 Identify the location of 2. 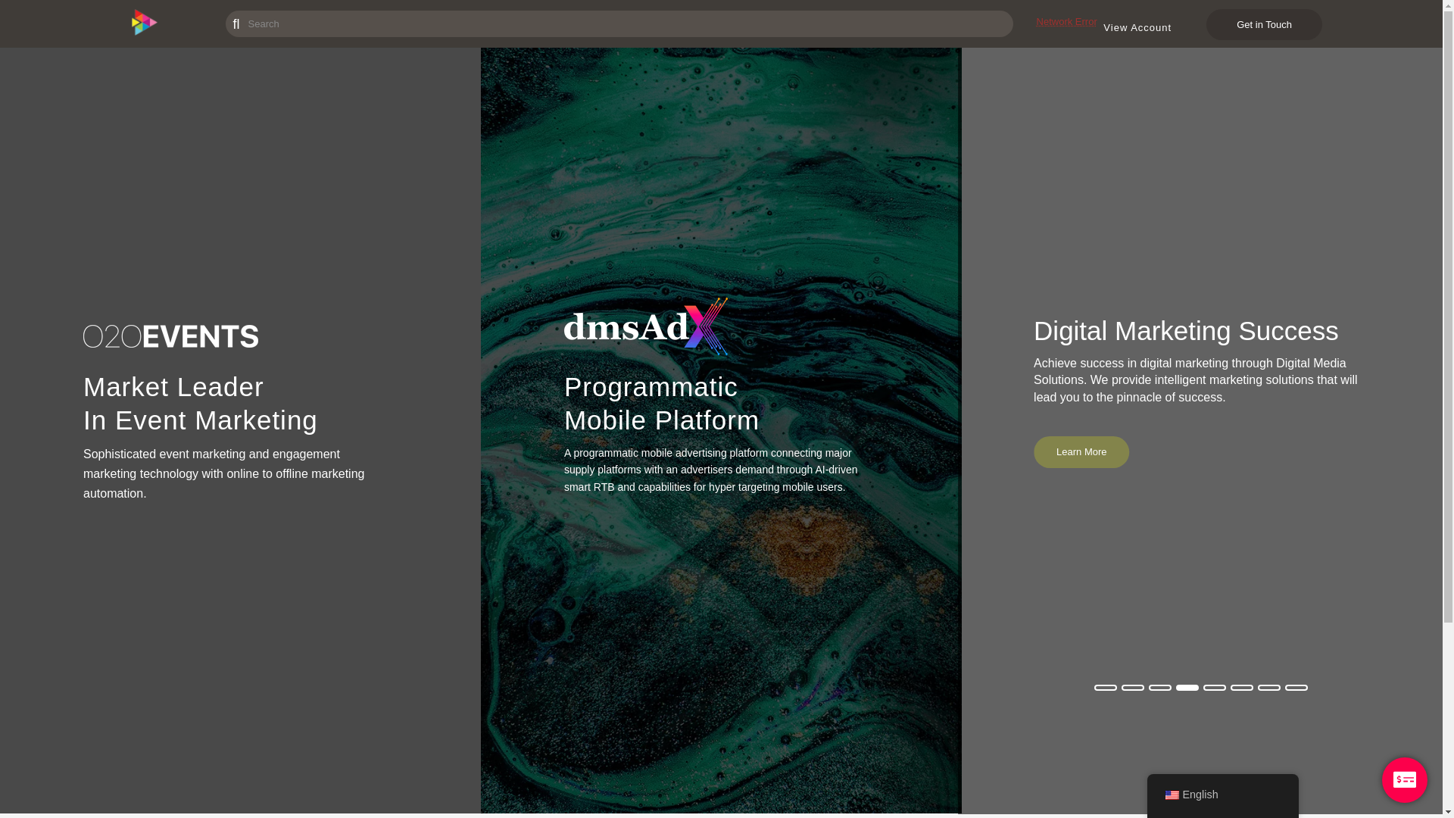
(1133, 688).